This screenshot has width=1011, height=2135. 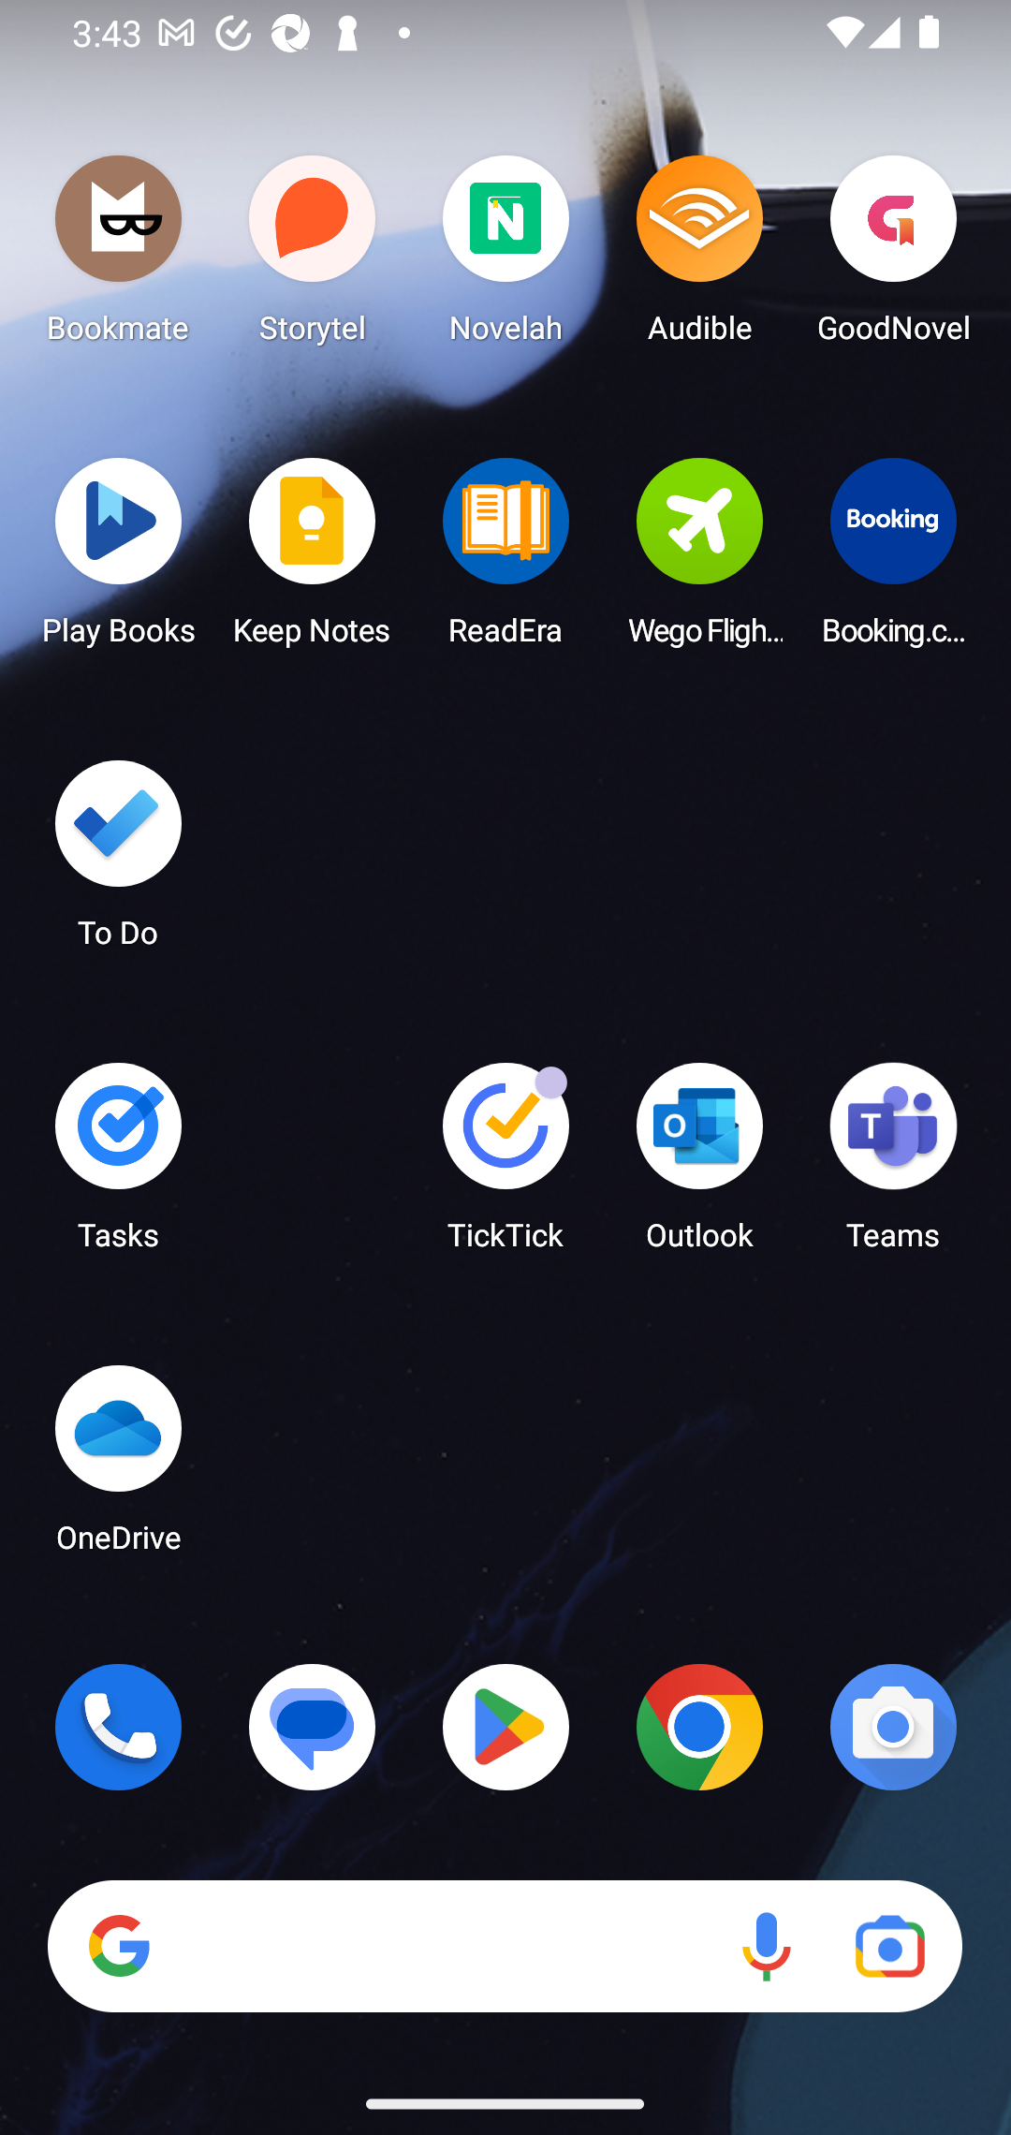 What do you see at coordinates (118, 1466) in the screenshot?
I see `OneDrive` at bounding box center [118, 1466].